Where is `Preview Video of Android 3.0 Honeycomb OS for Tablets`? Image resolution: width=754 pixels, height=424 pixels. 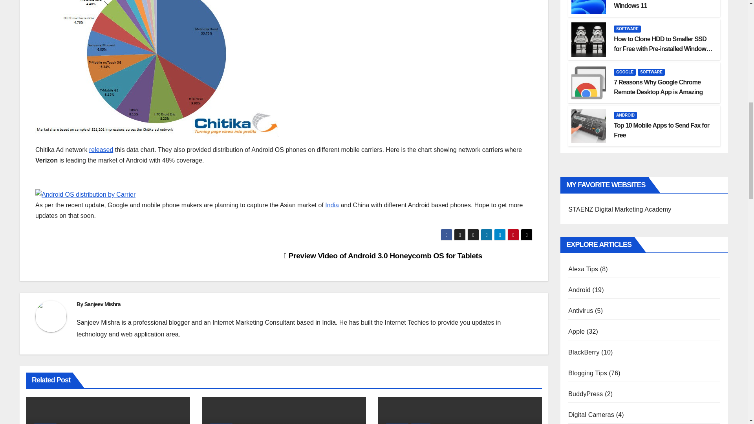
Preview Video of Android 3.0 Honeycomb OS for Tablets is located at coordinates (383, 256).